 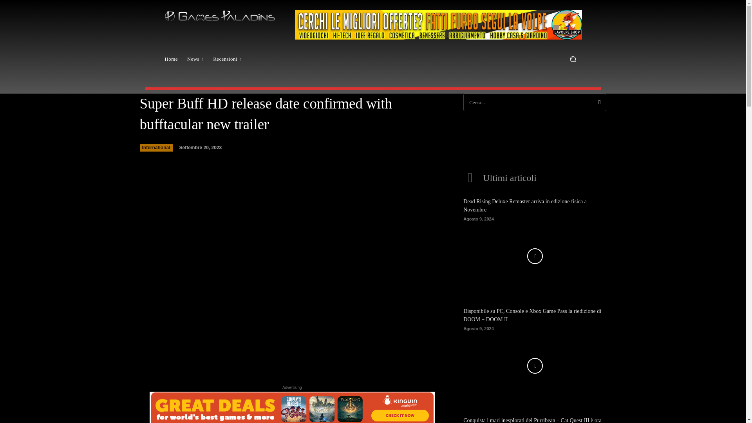 I want to click on Recensioni, so click(x=227, y=59).